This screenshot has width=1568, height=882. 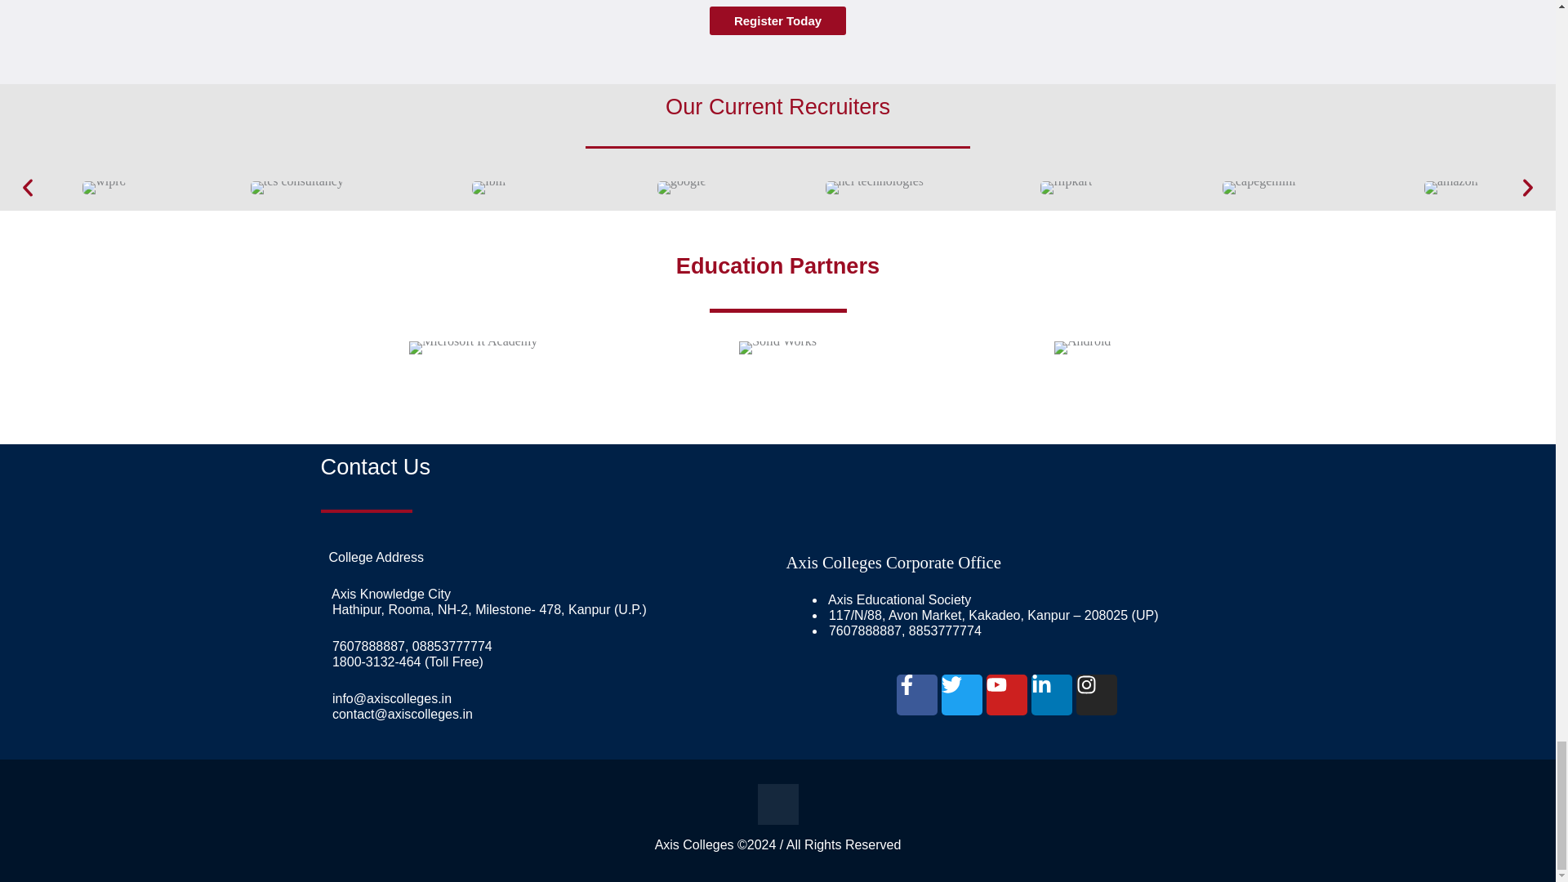 I want to click on axis-logow, so click(x=777, y=804).